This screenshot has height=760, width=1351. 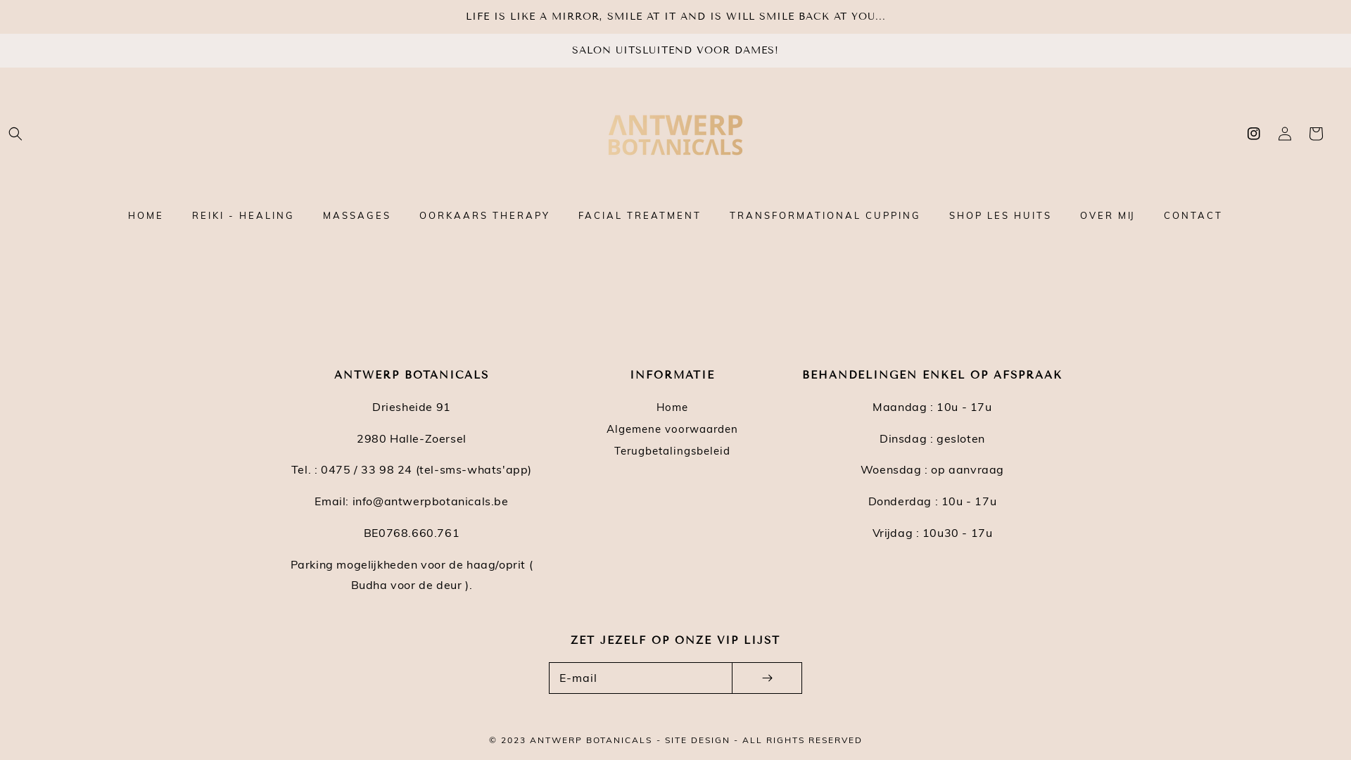 What do you see at coordinates (1193, 215) in the screenshot?
I see `CONTACT` at bounding box center [1193, 215].